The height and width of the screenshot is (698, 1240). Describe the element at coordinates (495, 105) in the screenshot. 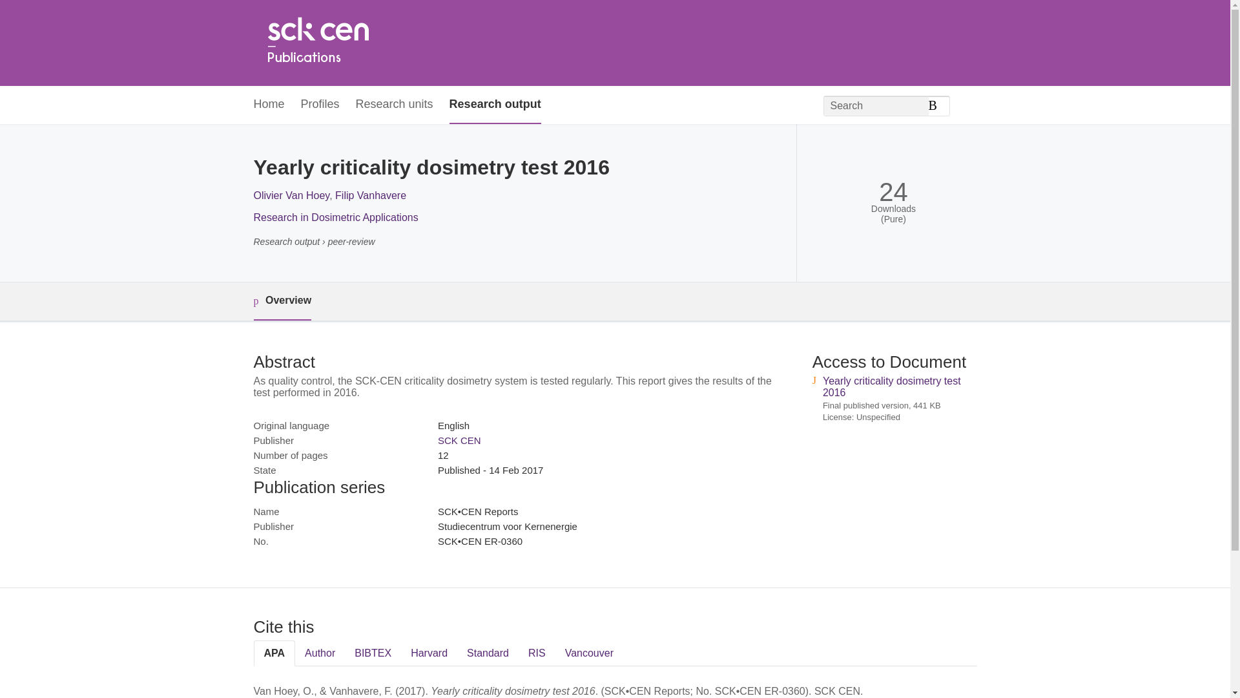

I see `Research output` at that location.